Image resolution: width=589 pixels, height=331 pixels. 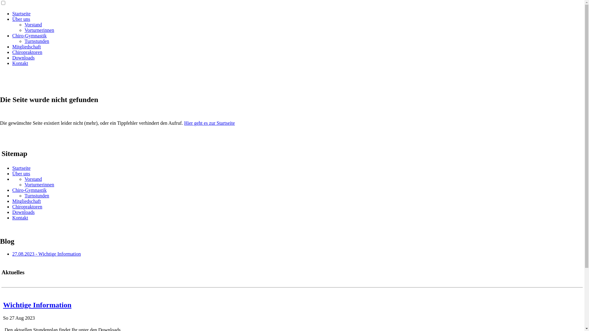 I want to click on Downloads, so click(x=23, y=58).